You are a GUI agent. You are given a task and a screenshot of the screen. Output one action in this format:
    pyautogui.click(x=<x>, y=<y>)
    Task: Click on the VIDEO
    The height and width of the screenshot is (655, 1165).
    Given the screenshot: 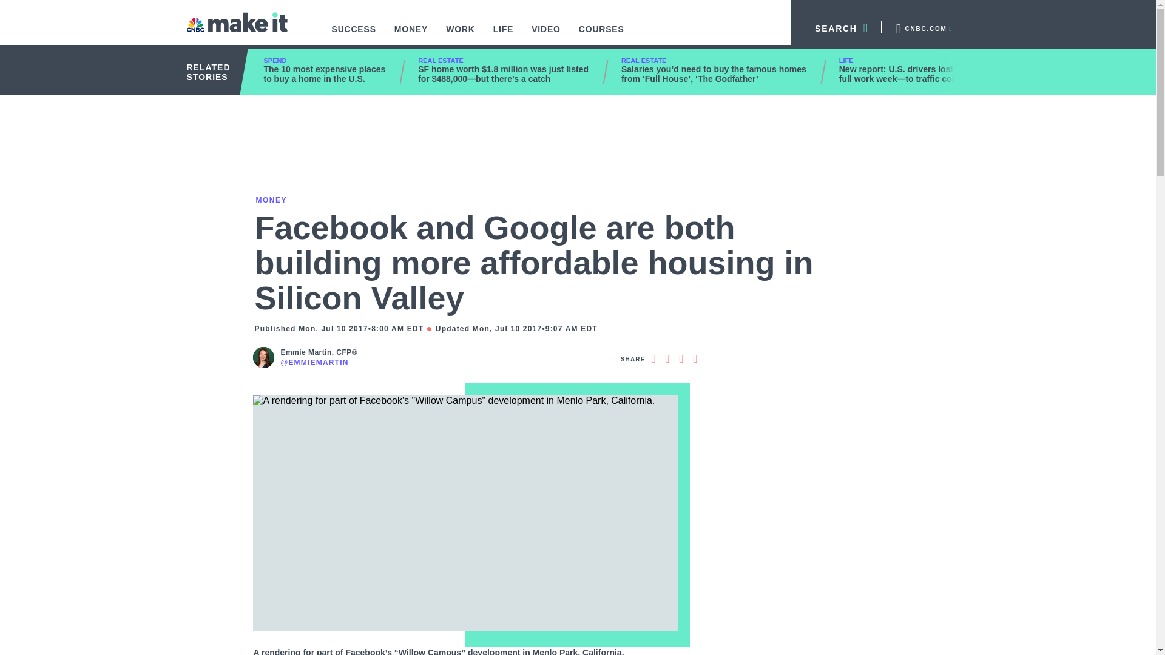 What is the action you would take?
    pyautogui.click(x=545, y=35)
    